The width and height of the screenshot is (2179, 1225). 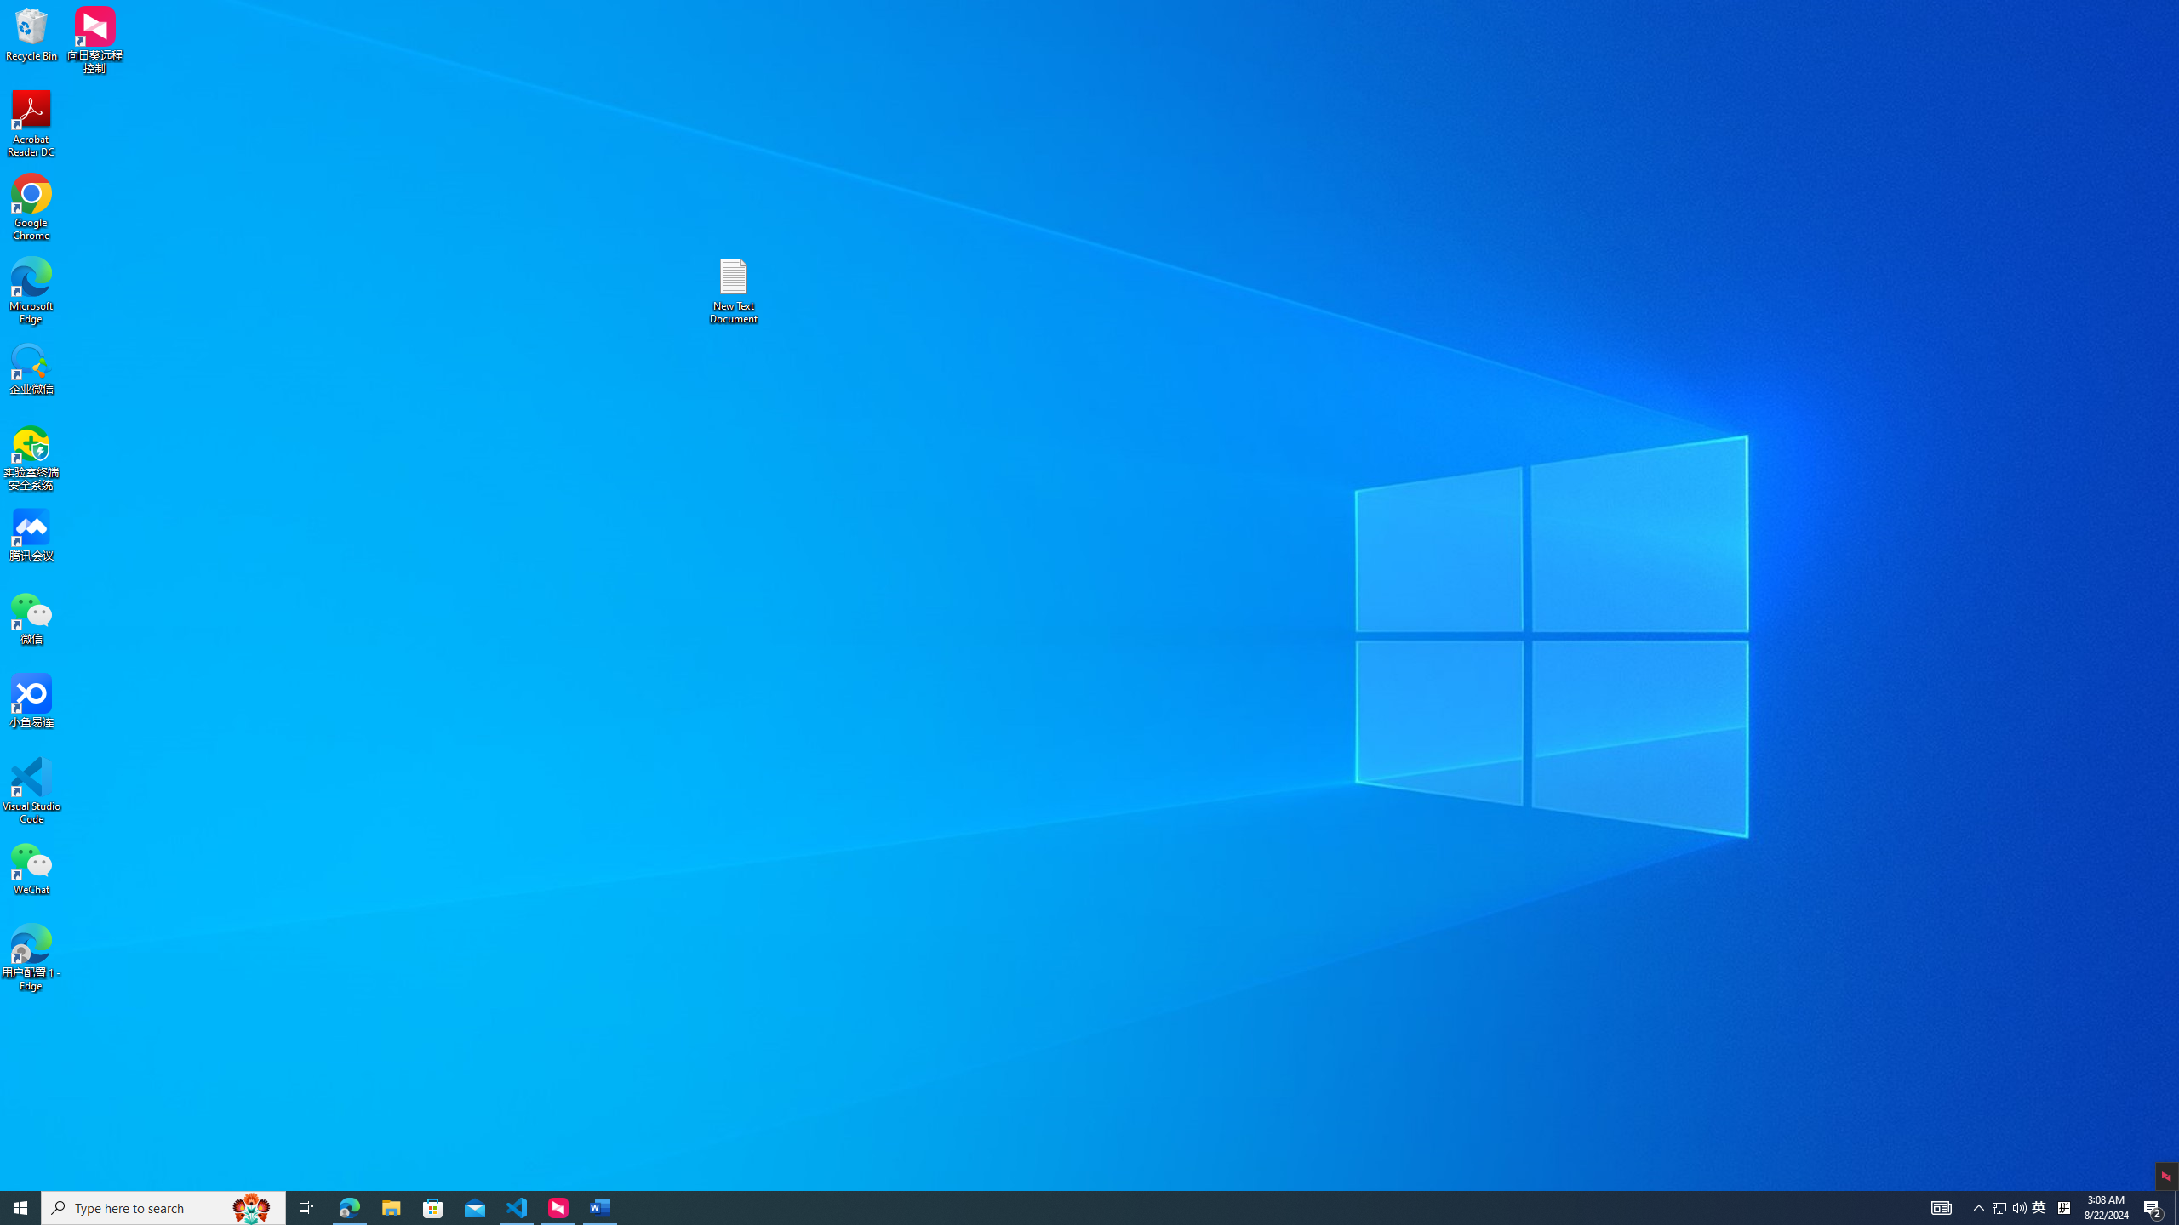 I want to click on Intense Quote, so click(x=1396, y=85).